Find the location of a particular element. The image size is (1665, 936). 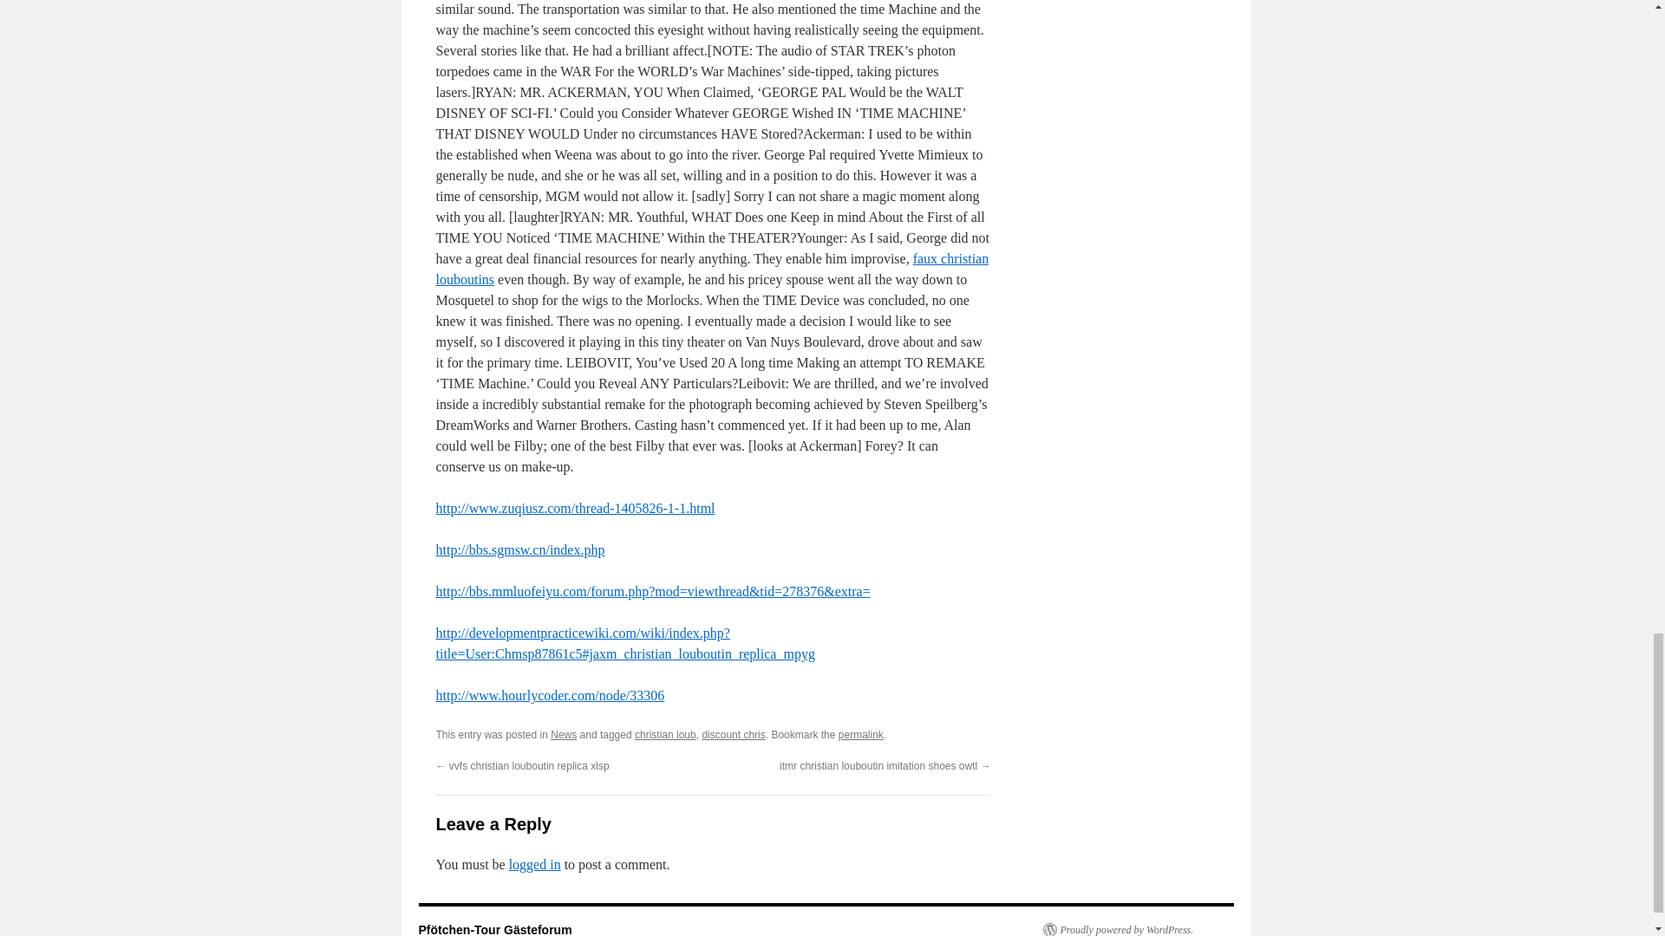

discount chris is located at coordinates (732, 735).